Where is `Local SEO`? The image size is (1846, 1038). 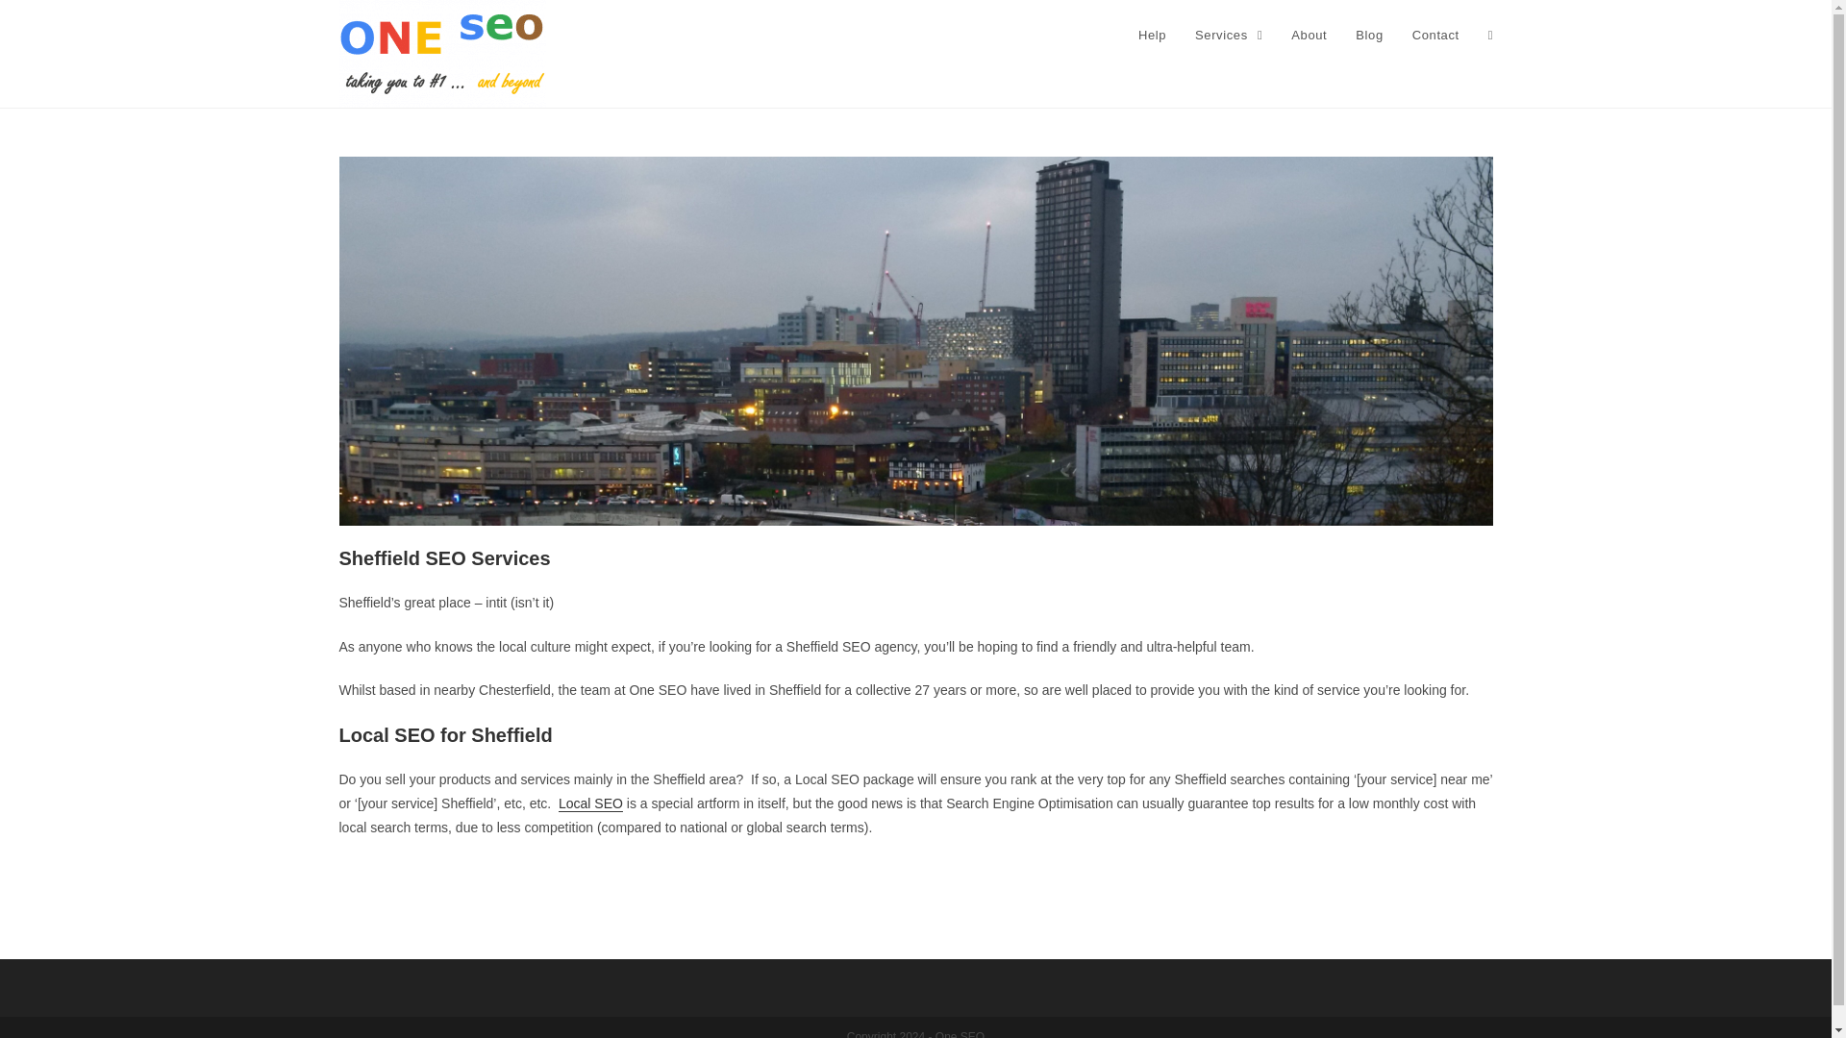
Local SEO is located at coordinates (590, 803).